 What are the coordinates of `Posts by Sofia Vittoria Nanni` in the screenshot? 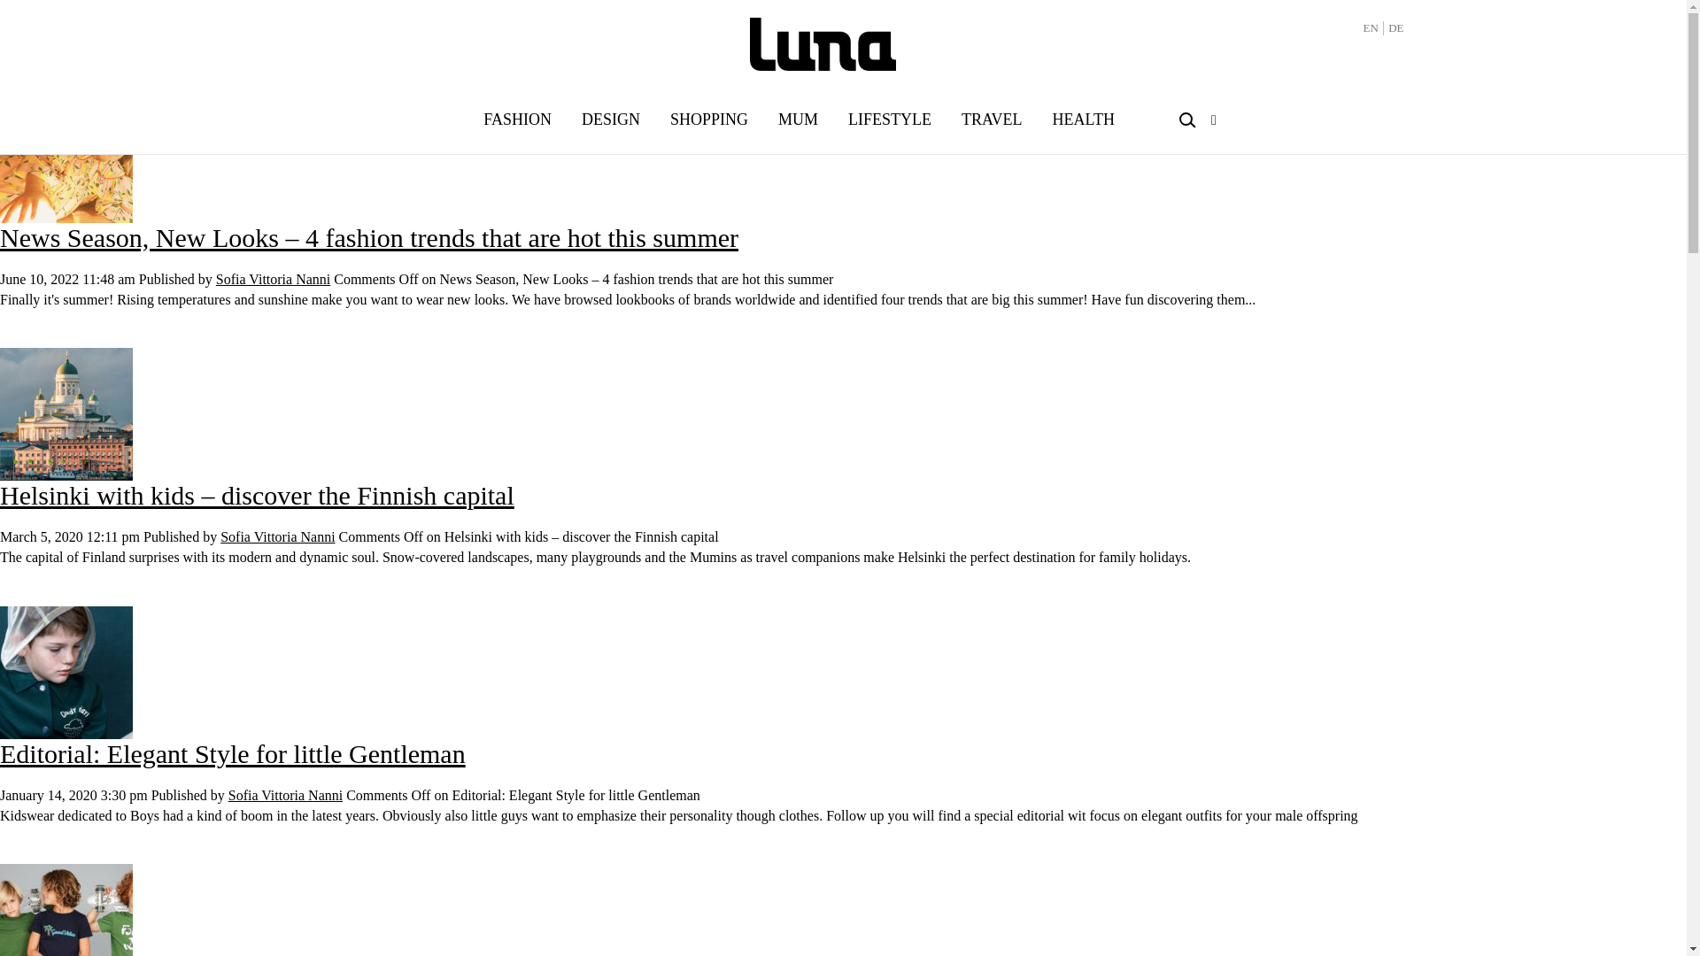 It's located at (273, 279).